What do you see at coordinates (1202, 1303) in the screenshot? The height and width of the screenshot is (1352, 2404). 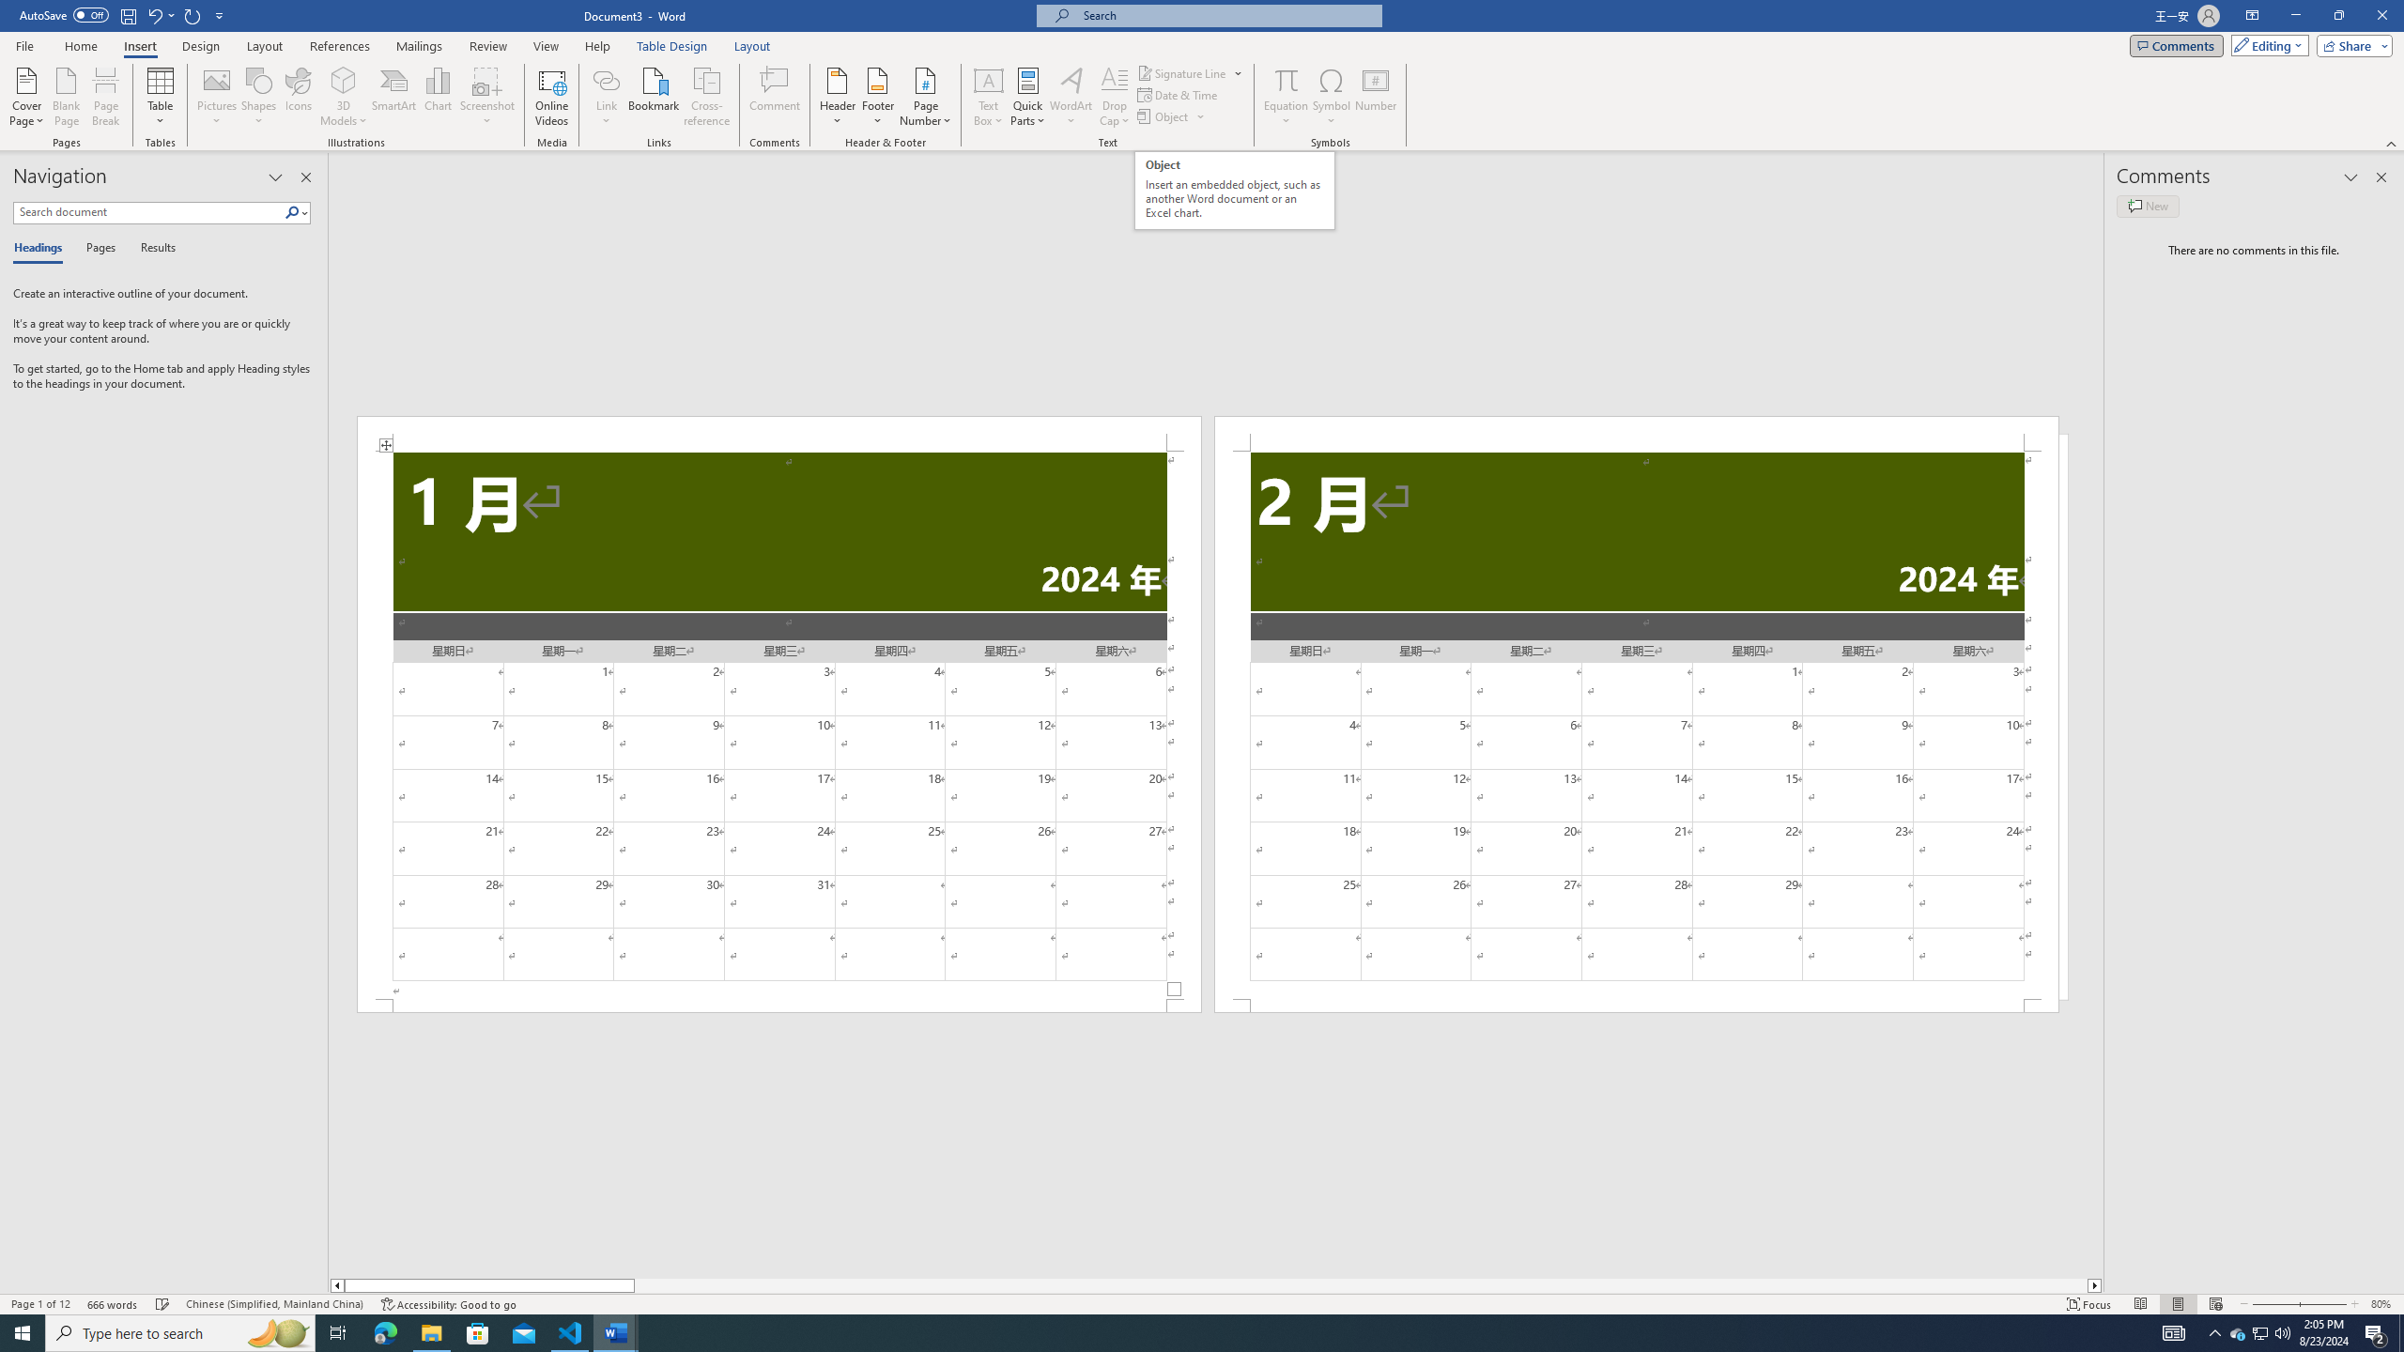 I see `Class: MsoCommandBar` at bounding box center [1202, 1303].